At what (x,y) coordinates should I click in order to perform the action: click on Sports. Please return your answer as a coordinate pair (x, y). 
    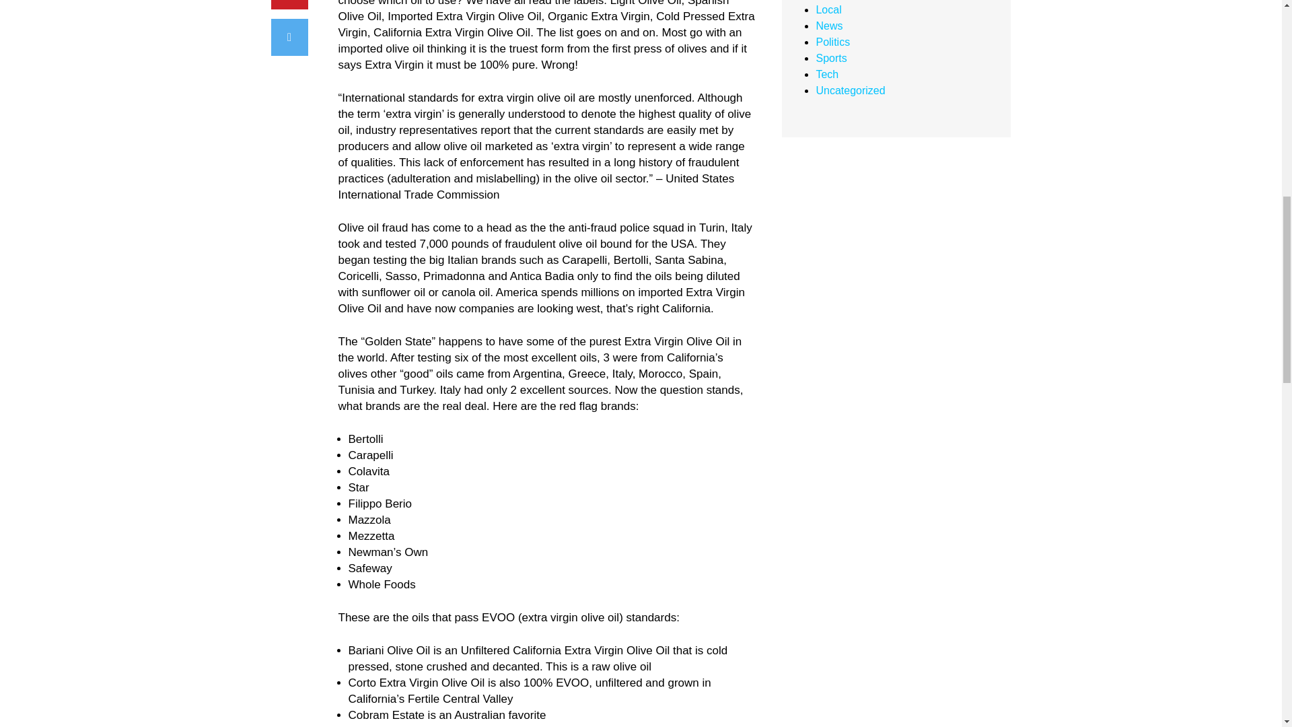
    Looking at the image, I should click on (830, 58).